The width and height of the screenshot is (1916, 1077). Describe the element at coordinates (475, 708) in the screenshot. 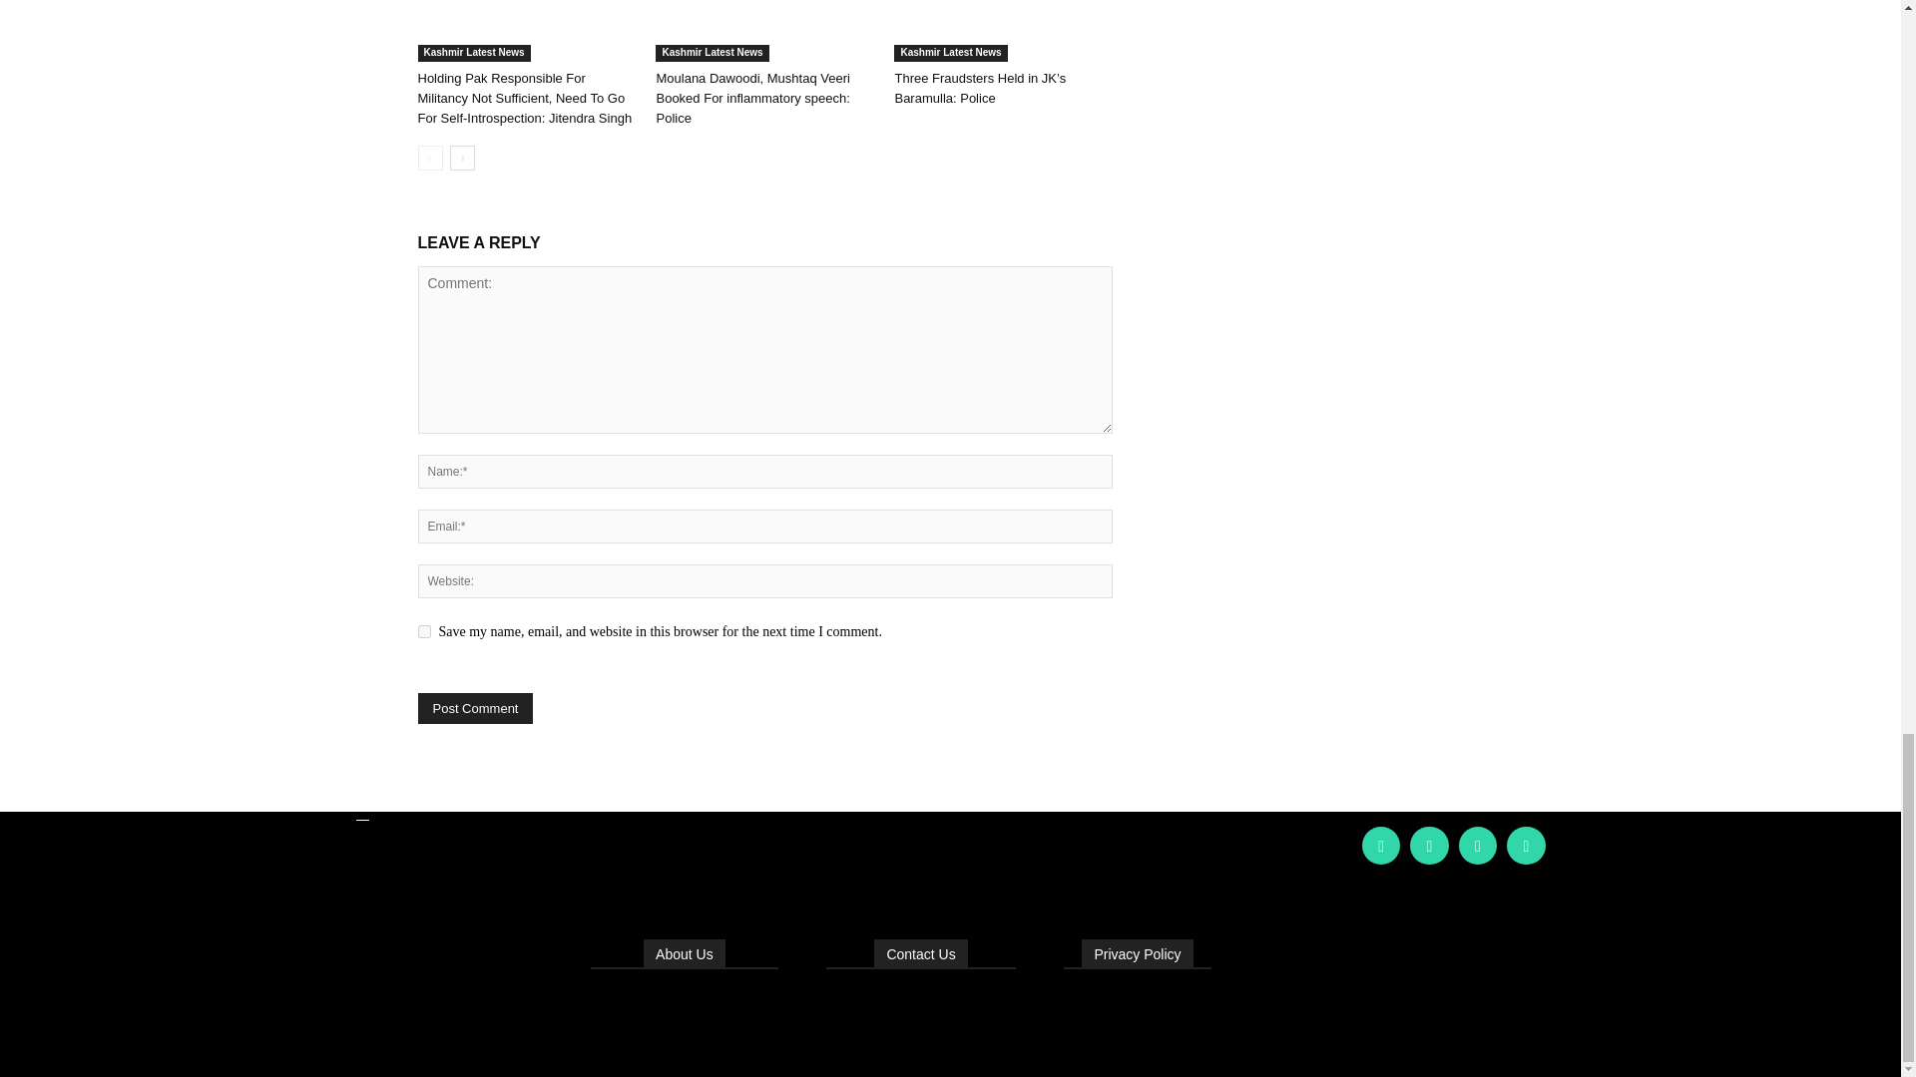

I see `Post Comment` at that location.